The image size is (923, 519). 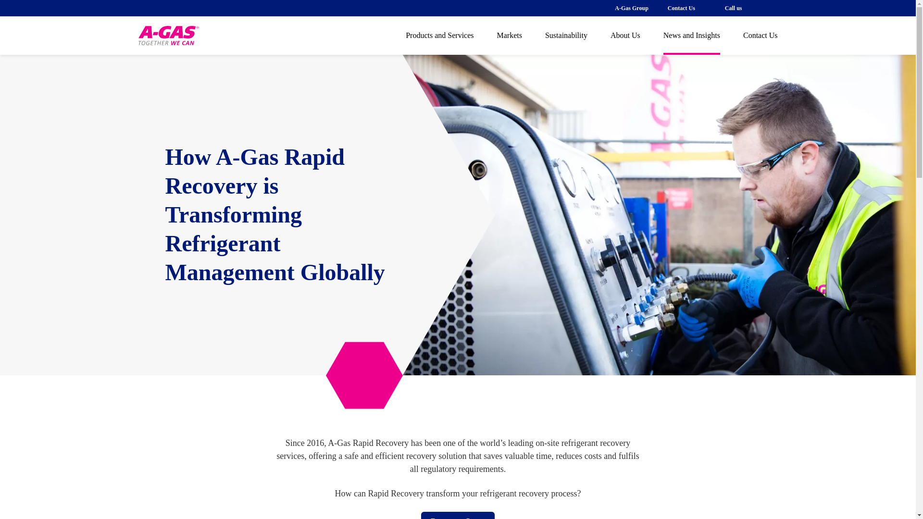 I want to click on Contact Us, so click(x=681, y=8).